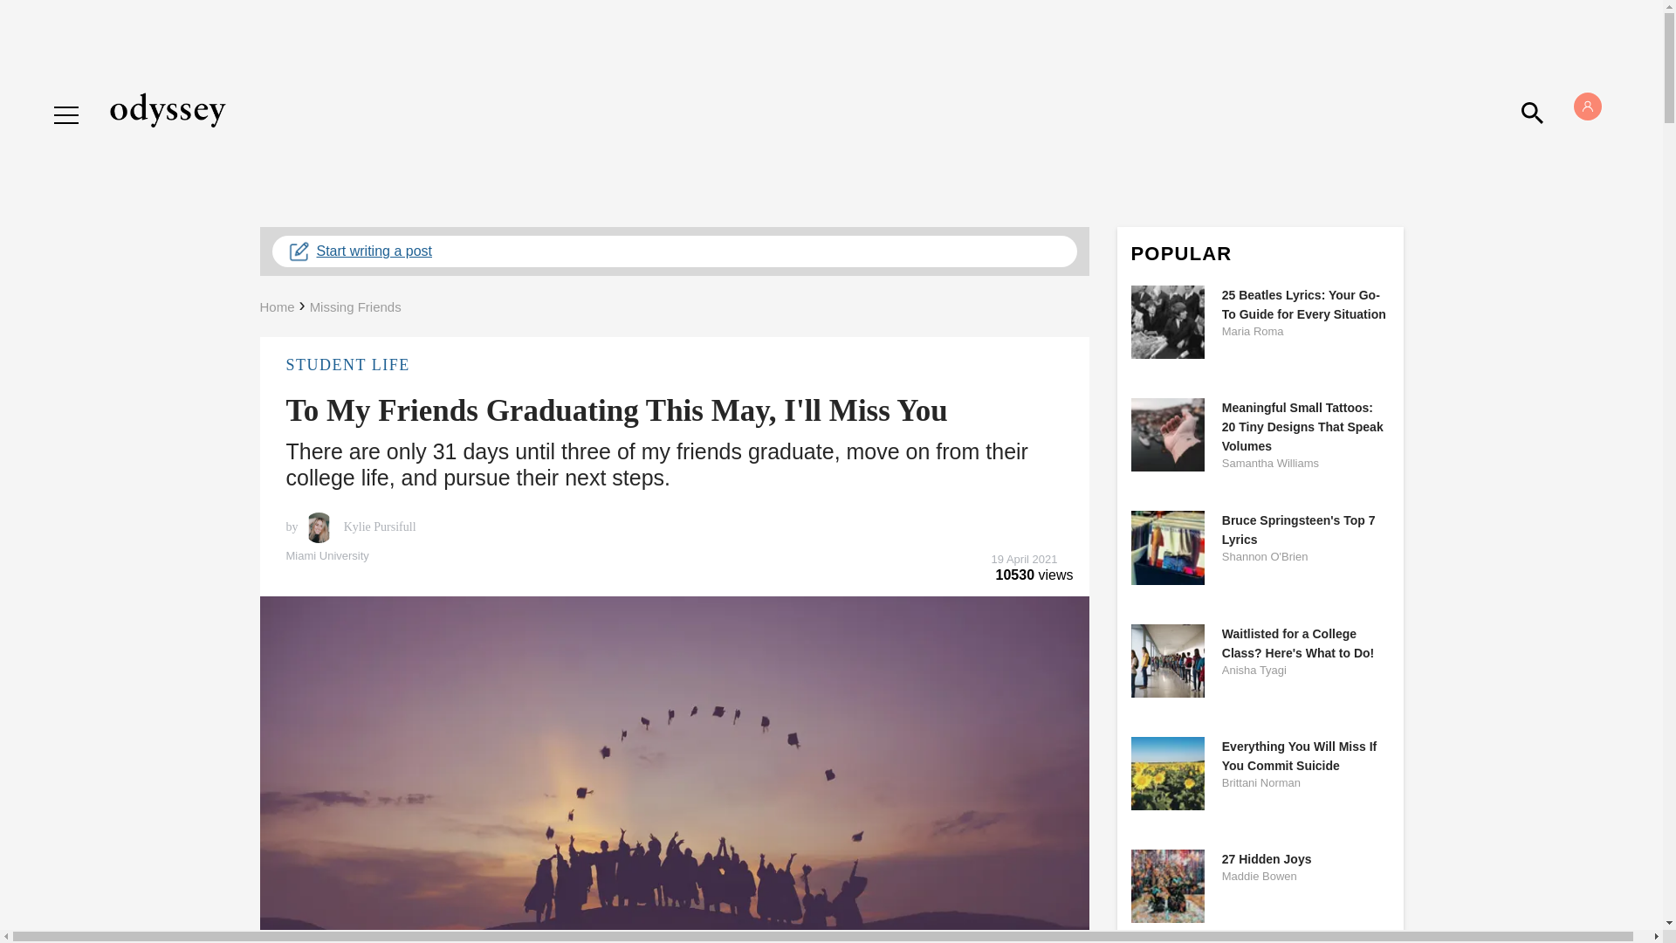 This screenshot has width=1676, height=943. I want to click on STUDENT LIFE, so click(674, 365).